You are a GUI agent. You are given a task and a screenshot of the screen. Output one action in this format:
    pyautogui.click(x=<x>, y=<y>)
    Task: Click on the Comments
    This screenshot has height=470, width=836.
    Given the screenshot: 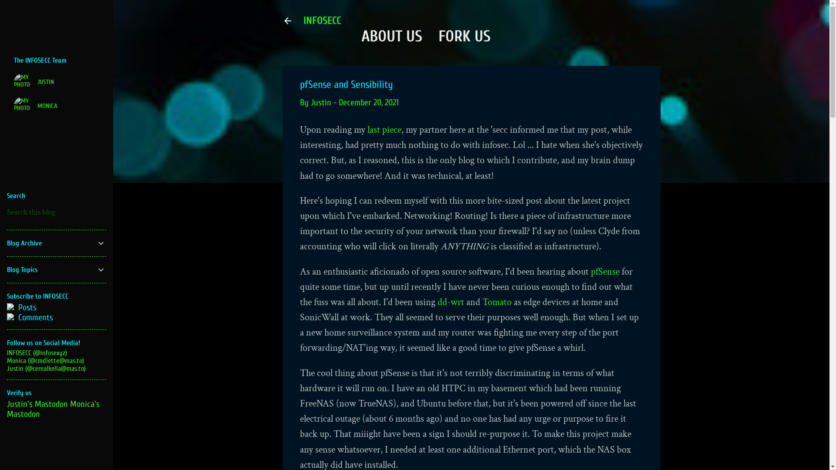 What is the action you would take?
    pyautogui.click(x=35, y=318)
    